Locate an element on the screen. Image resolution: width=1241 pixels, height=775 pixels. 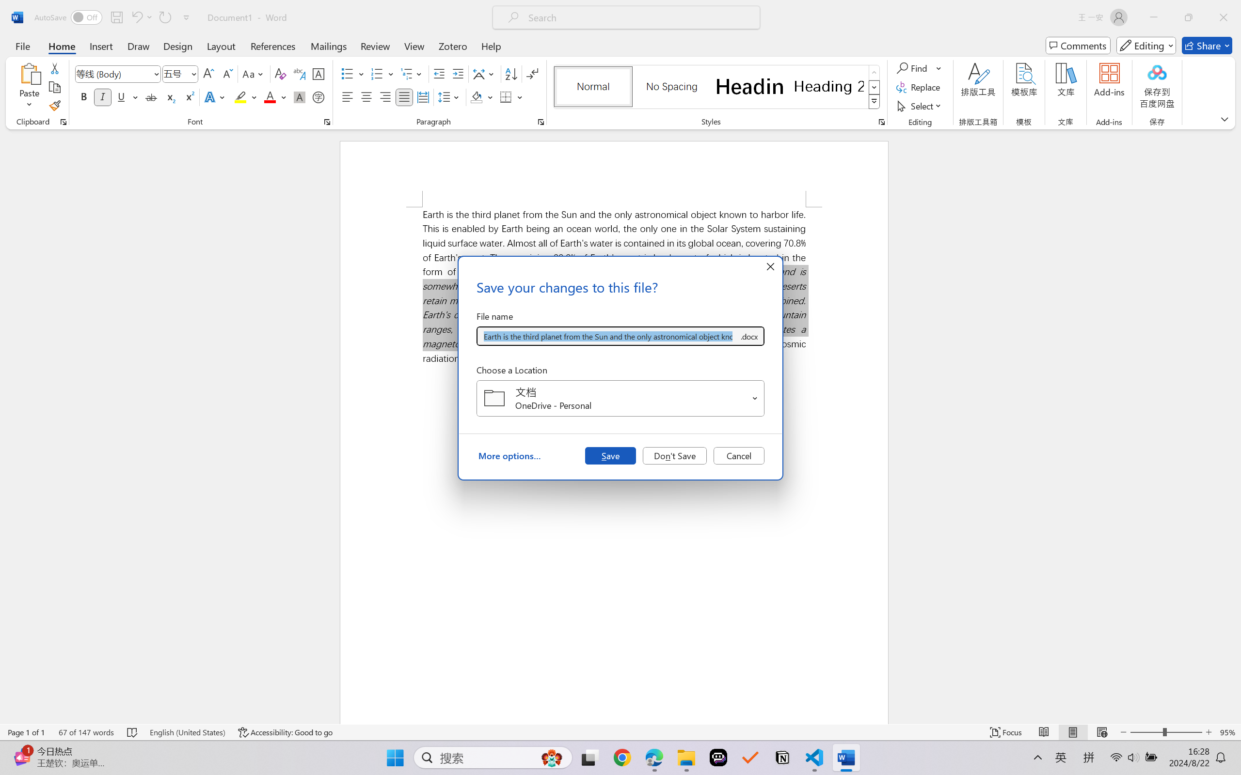
Grow Font is located at coordinates (208, 74).